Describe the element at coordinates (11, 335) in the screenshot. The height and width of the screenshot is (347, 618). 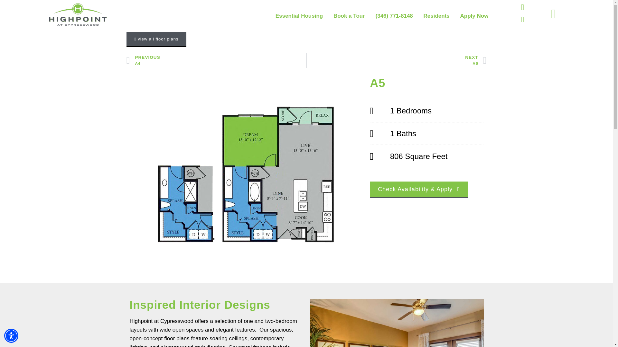
I see `Accessibility Menu` at that location.